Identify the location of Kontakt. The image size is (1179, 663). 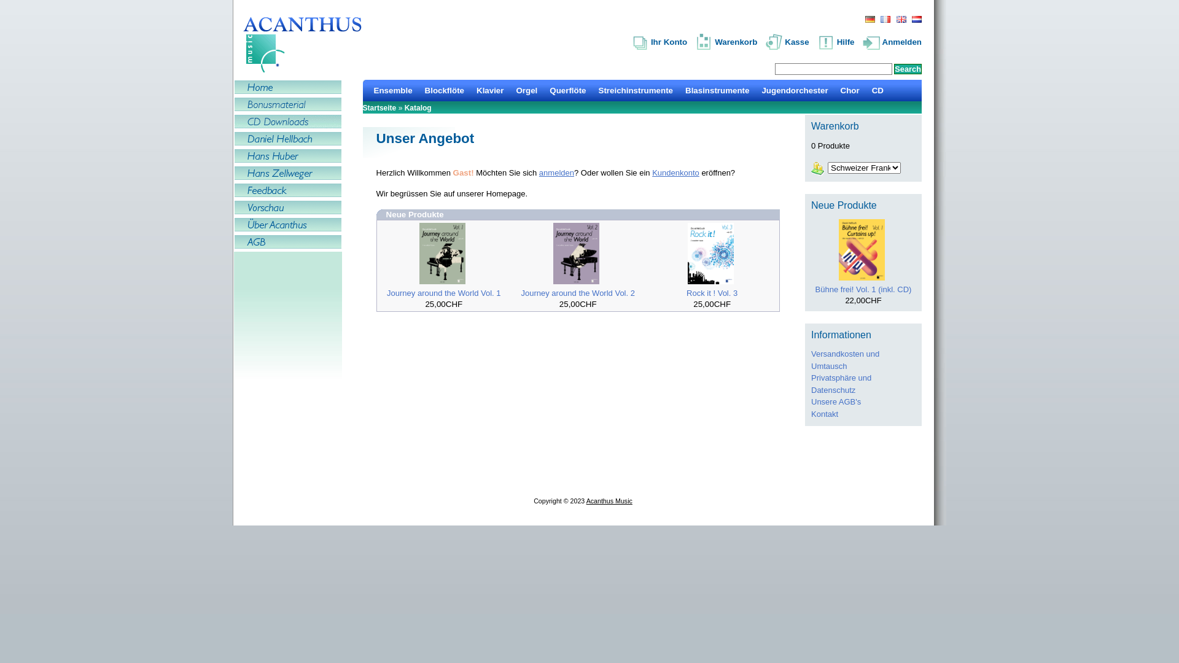
(825, 414).